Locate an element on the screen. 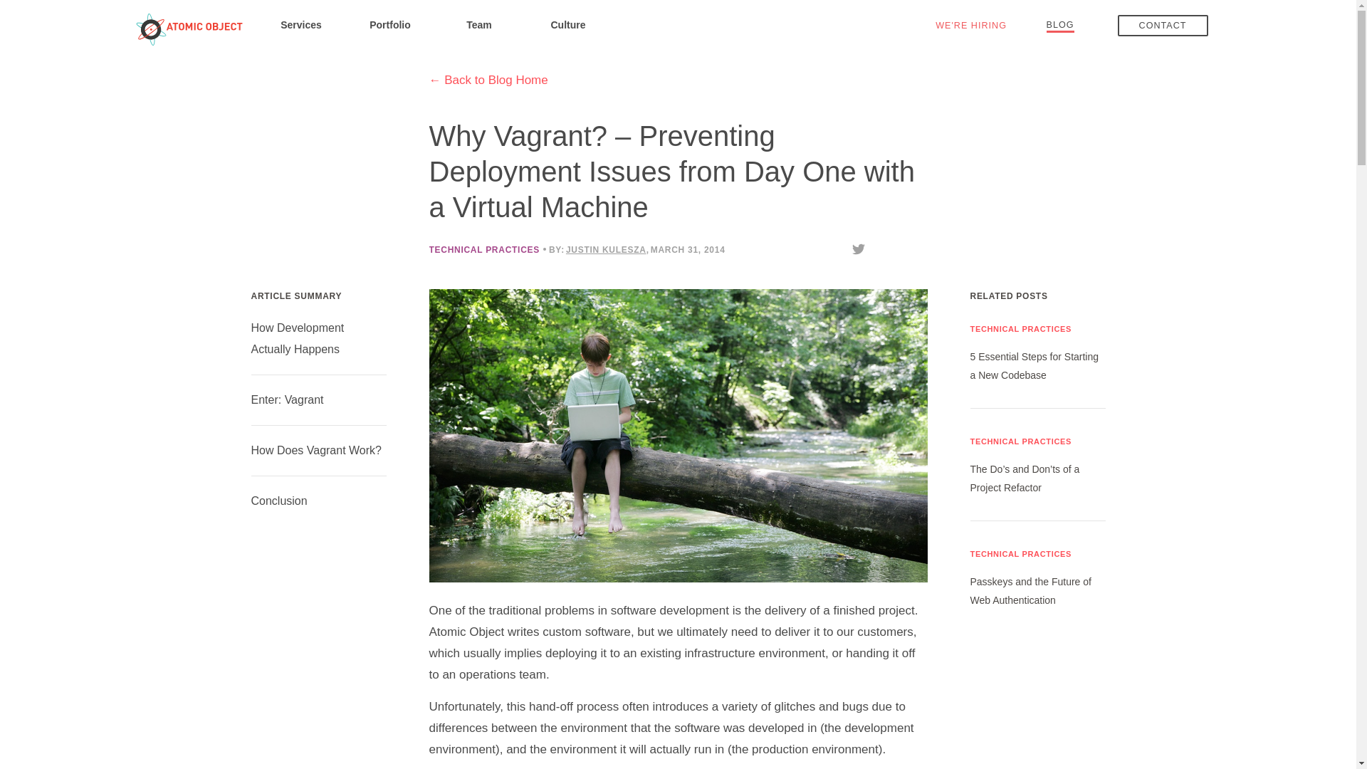  WE'RE HIRING is located at coordinates (970, 26).